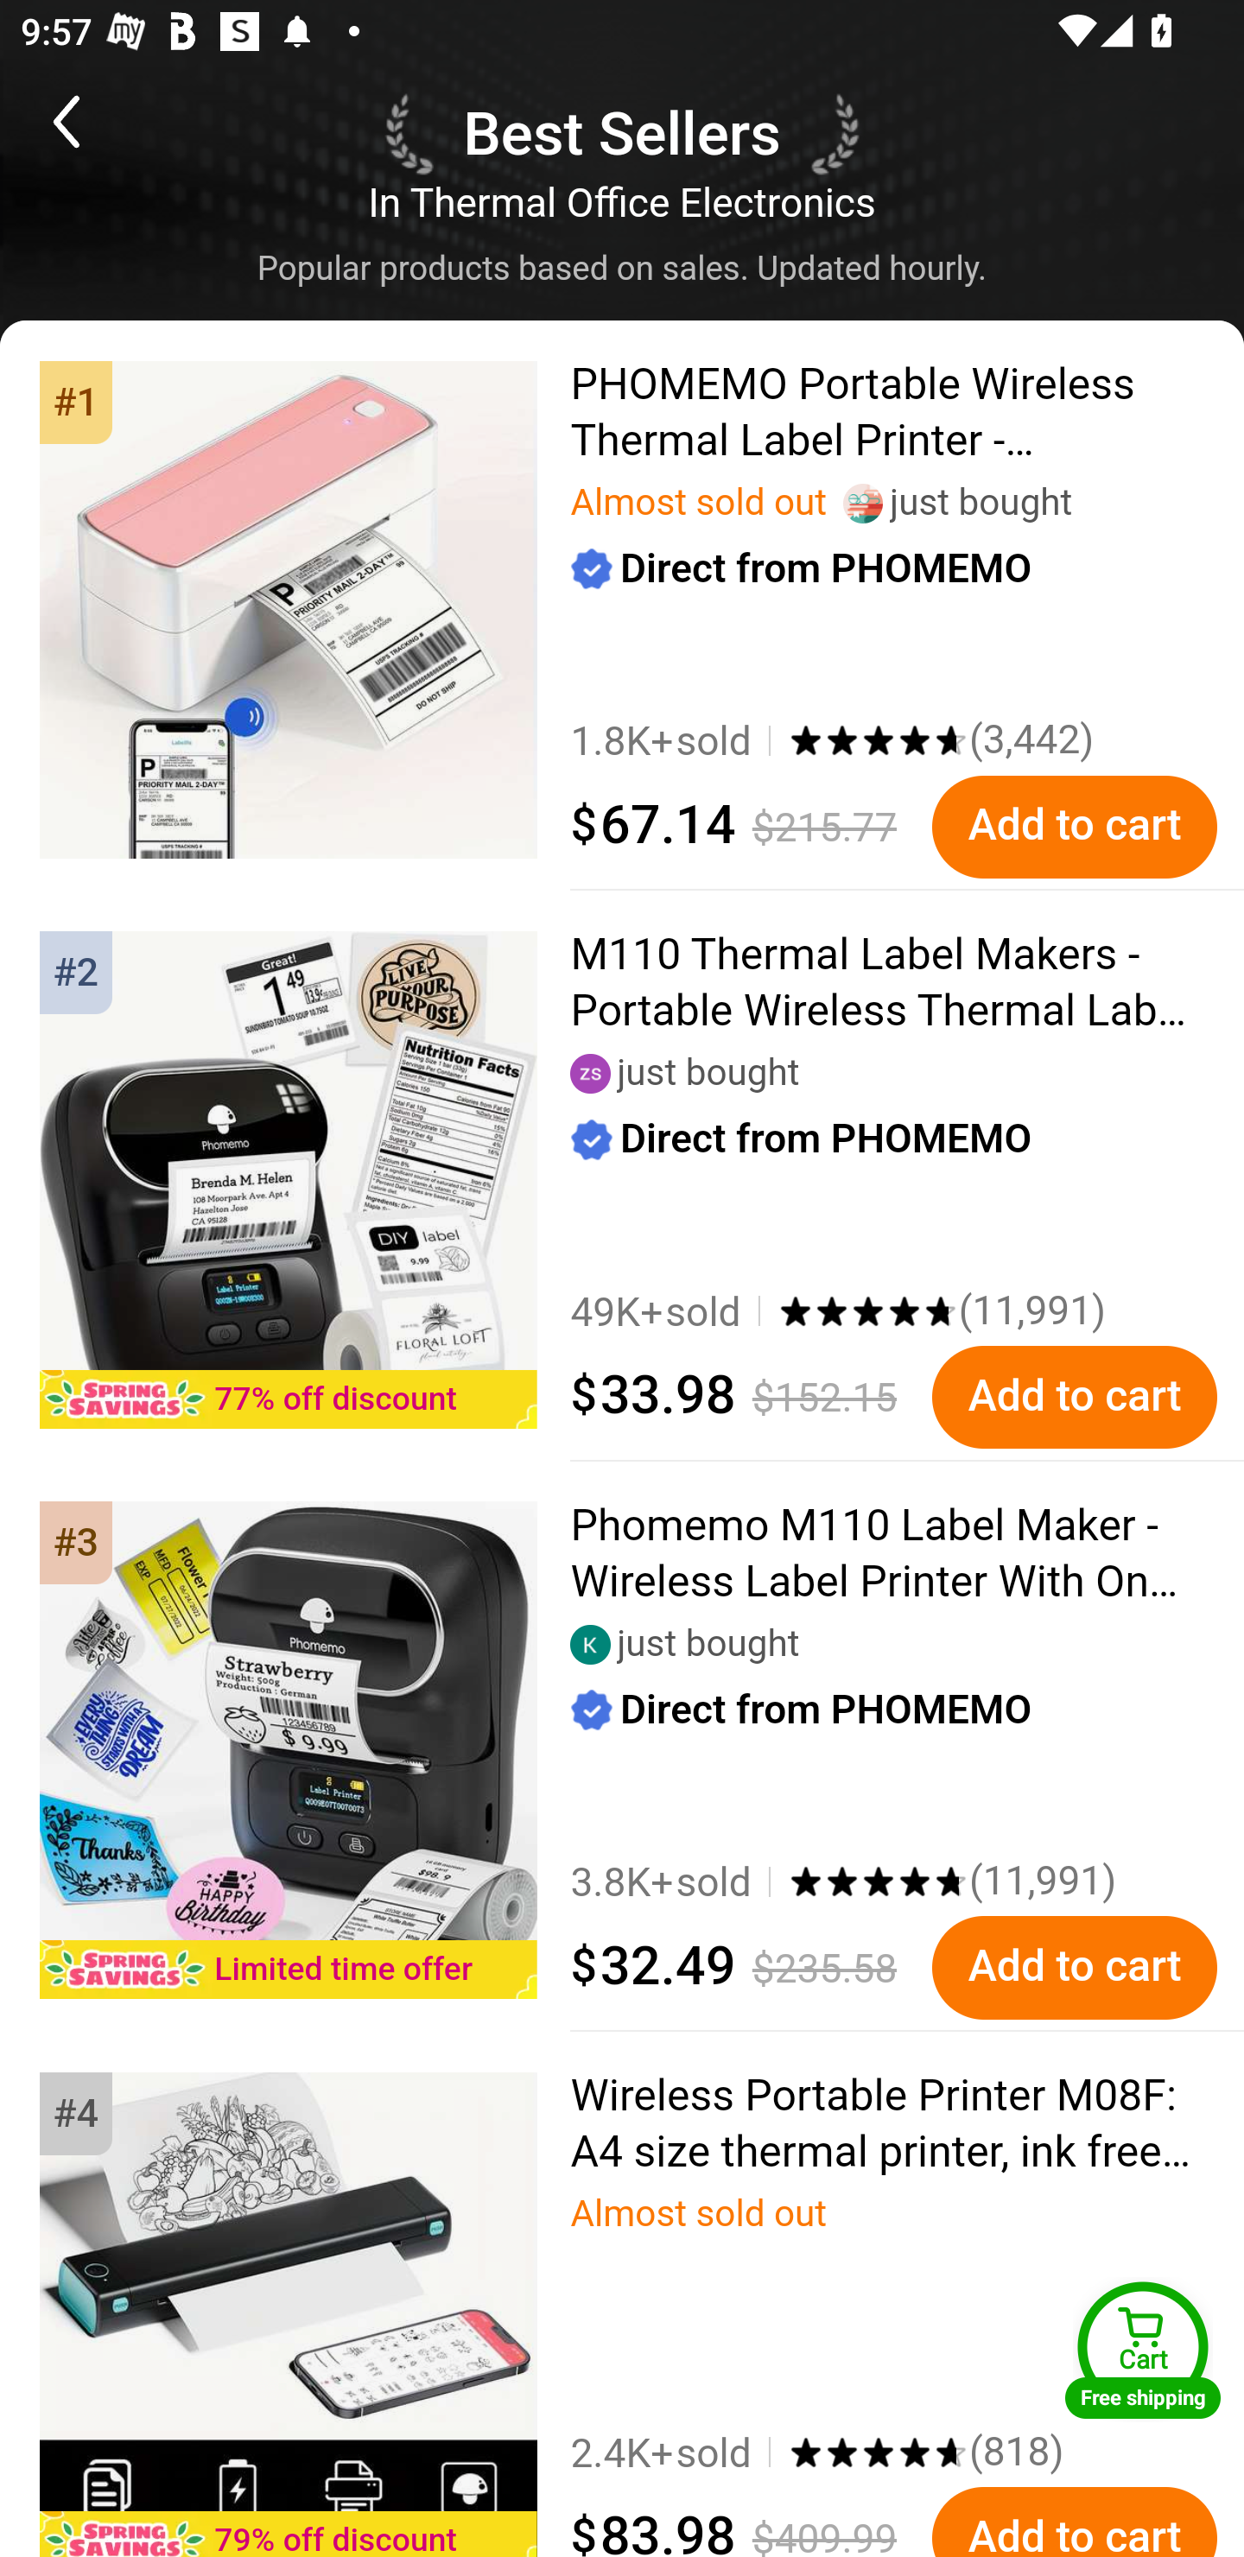 This screenshot has width=1244, height=2557. I want to click on Add to cart, so click(1074, 1969).